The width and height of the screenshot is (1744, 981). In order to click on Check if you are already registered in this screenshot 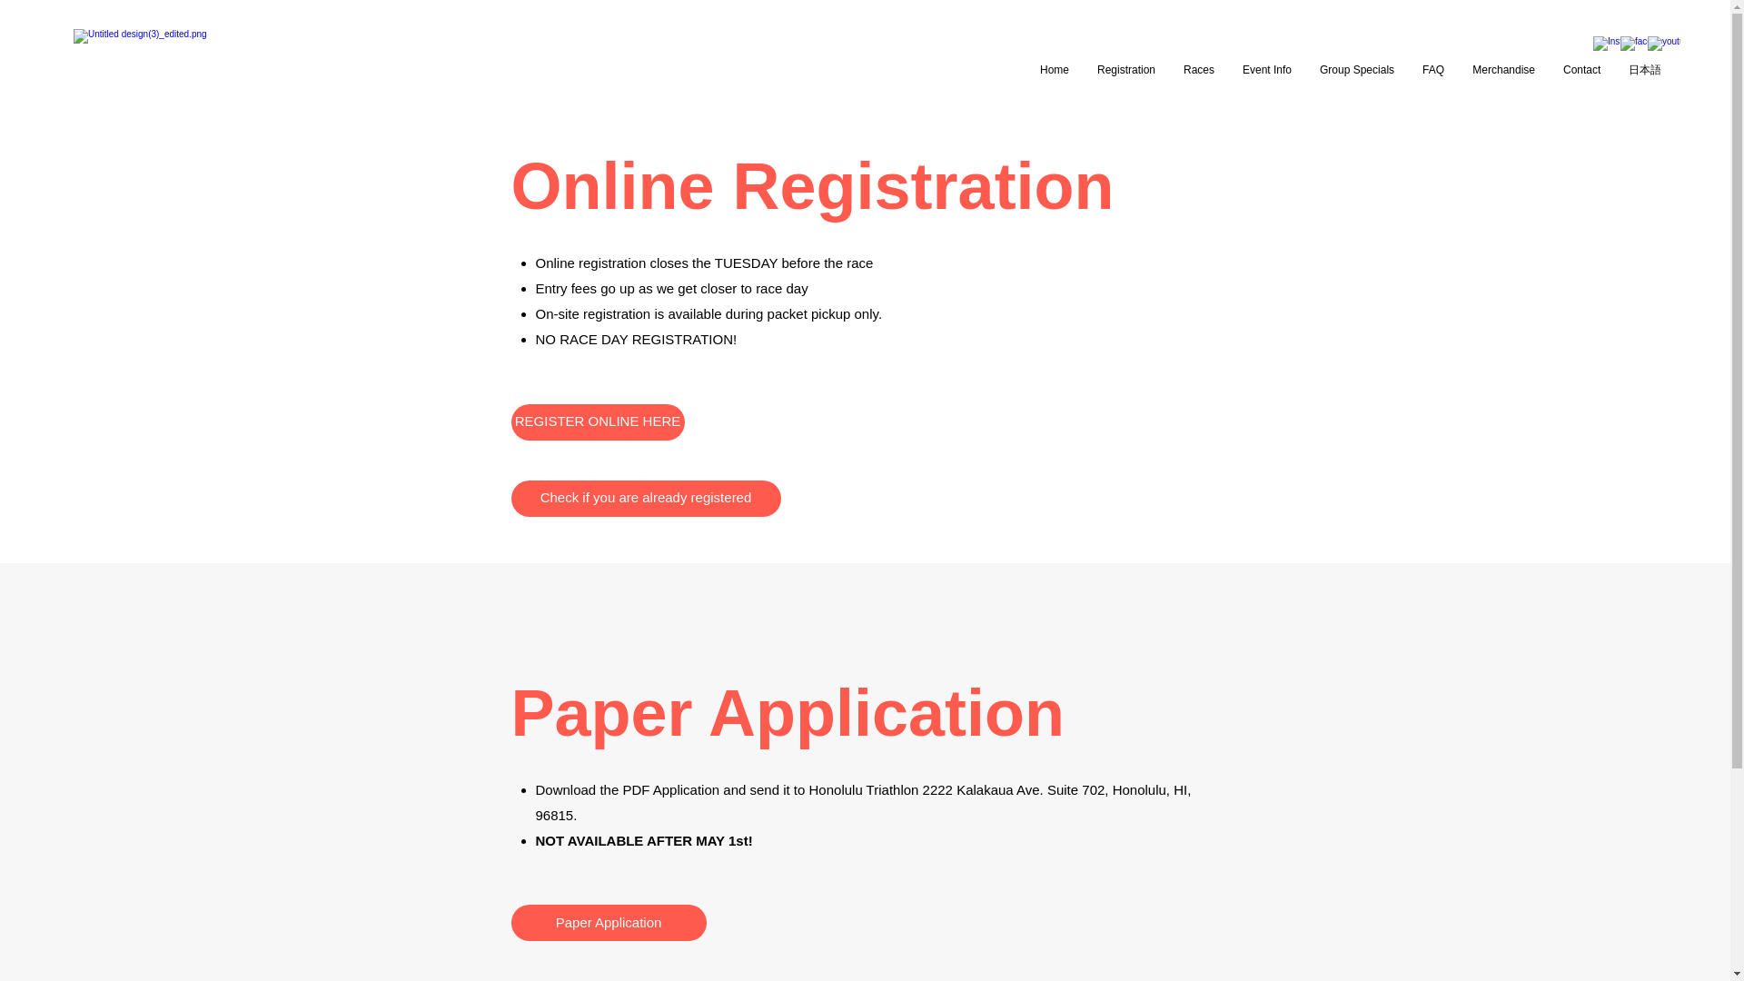, I will do `click(645, 498)`.